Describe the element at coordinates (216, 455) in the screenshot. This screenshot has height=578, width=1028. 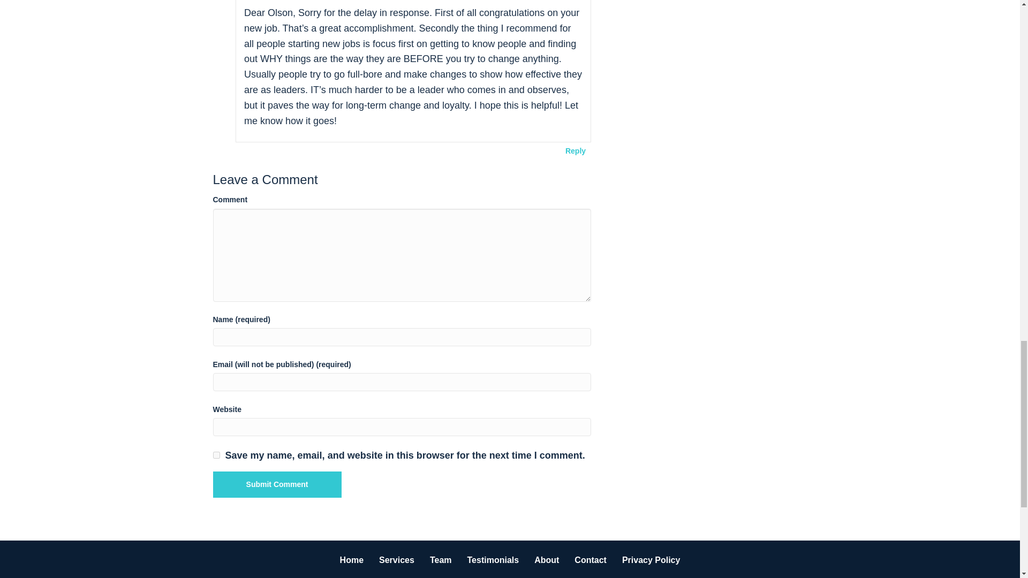
I see `yes` at that location.